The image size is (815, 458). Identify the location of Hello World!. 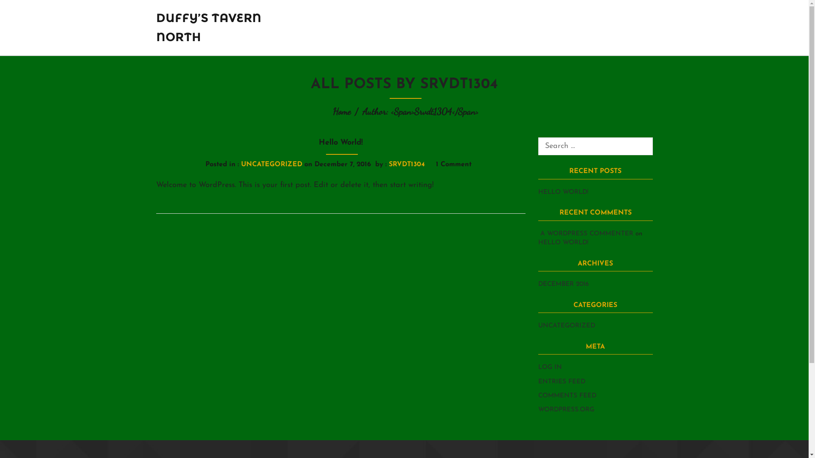
(341, 146).